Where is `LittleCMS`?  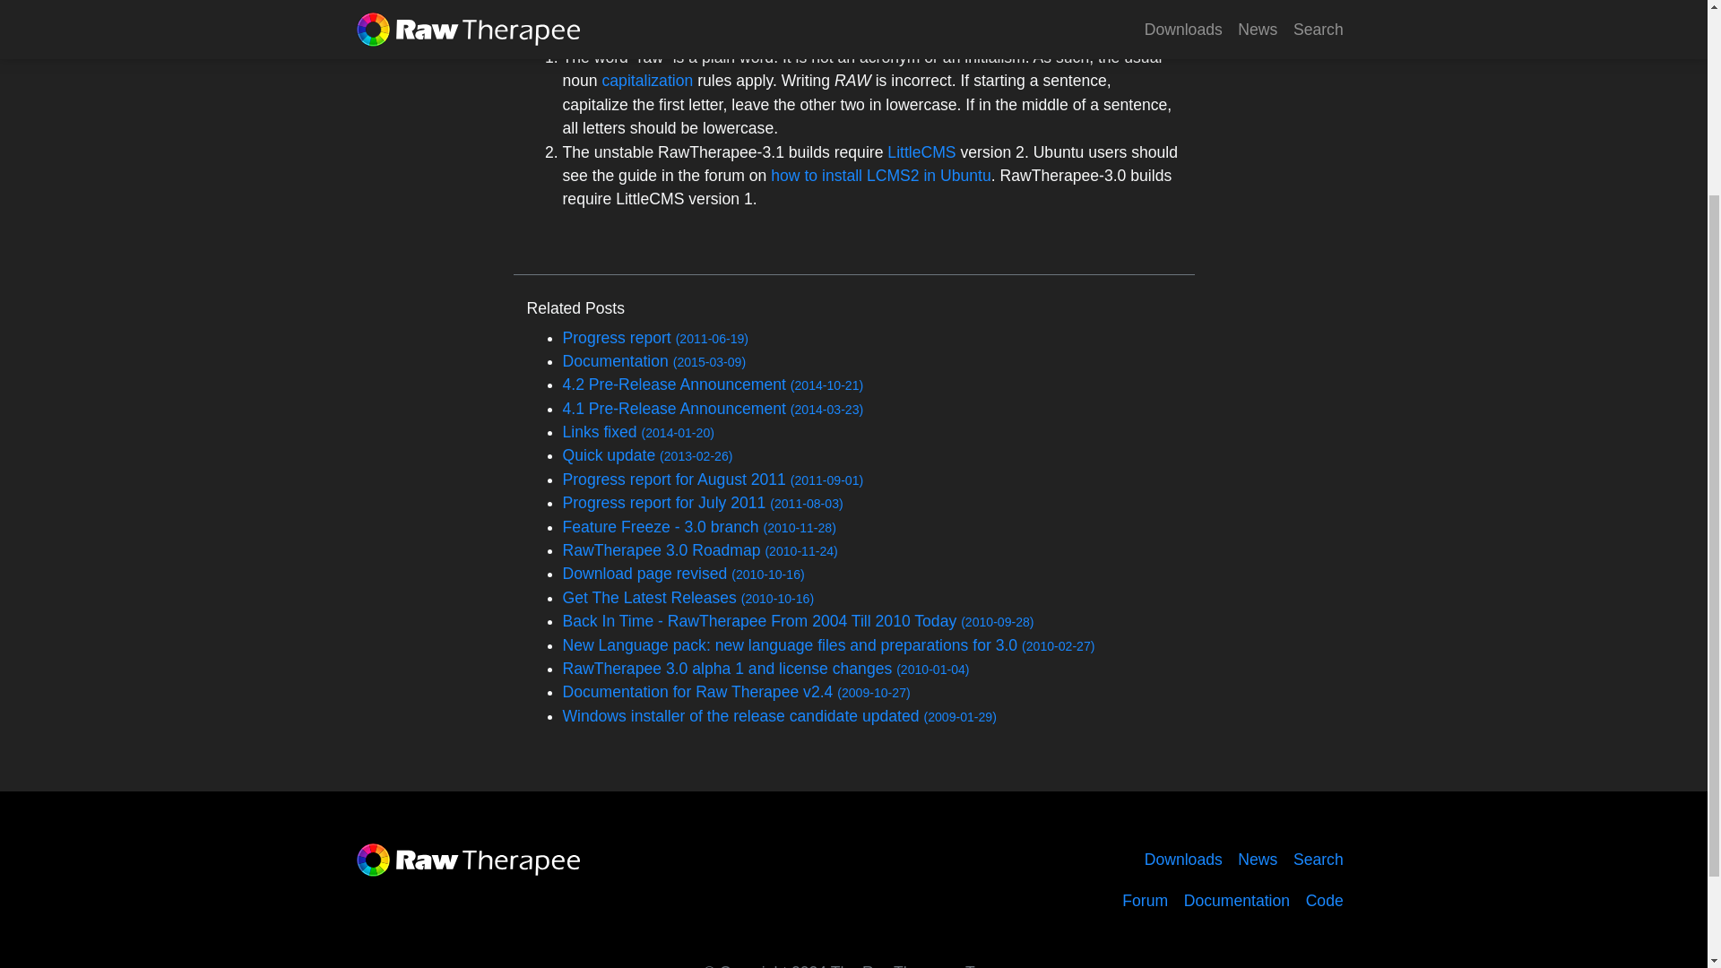 LittleCMS is located at coordinates (921, 152).